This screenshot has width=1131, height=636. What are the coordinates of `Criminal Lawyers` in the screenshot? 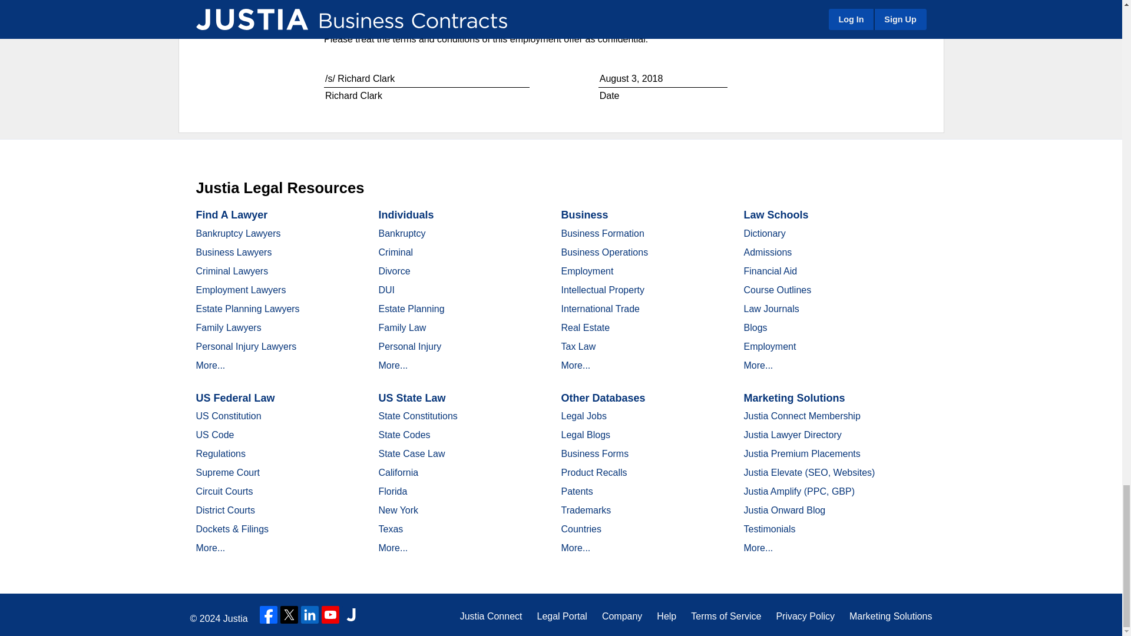 It's located at (232, 271).